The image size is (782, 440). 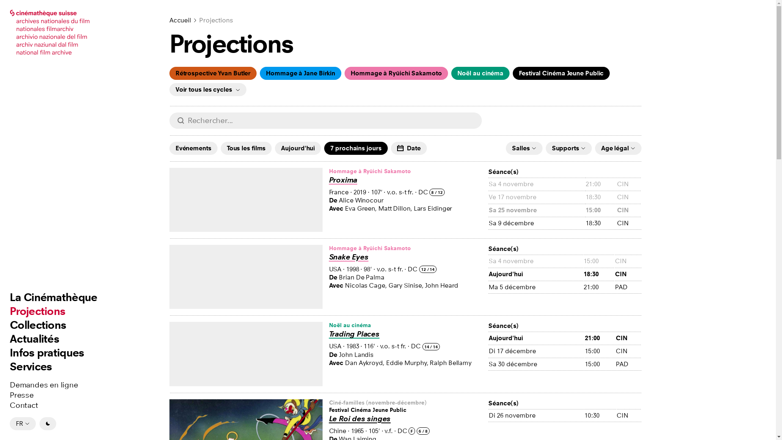 What do you see at coordinates (601, 223) in the screenshot?
I see `18:30` at bounding box center [601, 223].